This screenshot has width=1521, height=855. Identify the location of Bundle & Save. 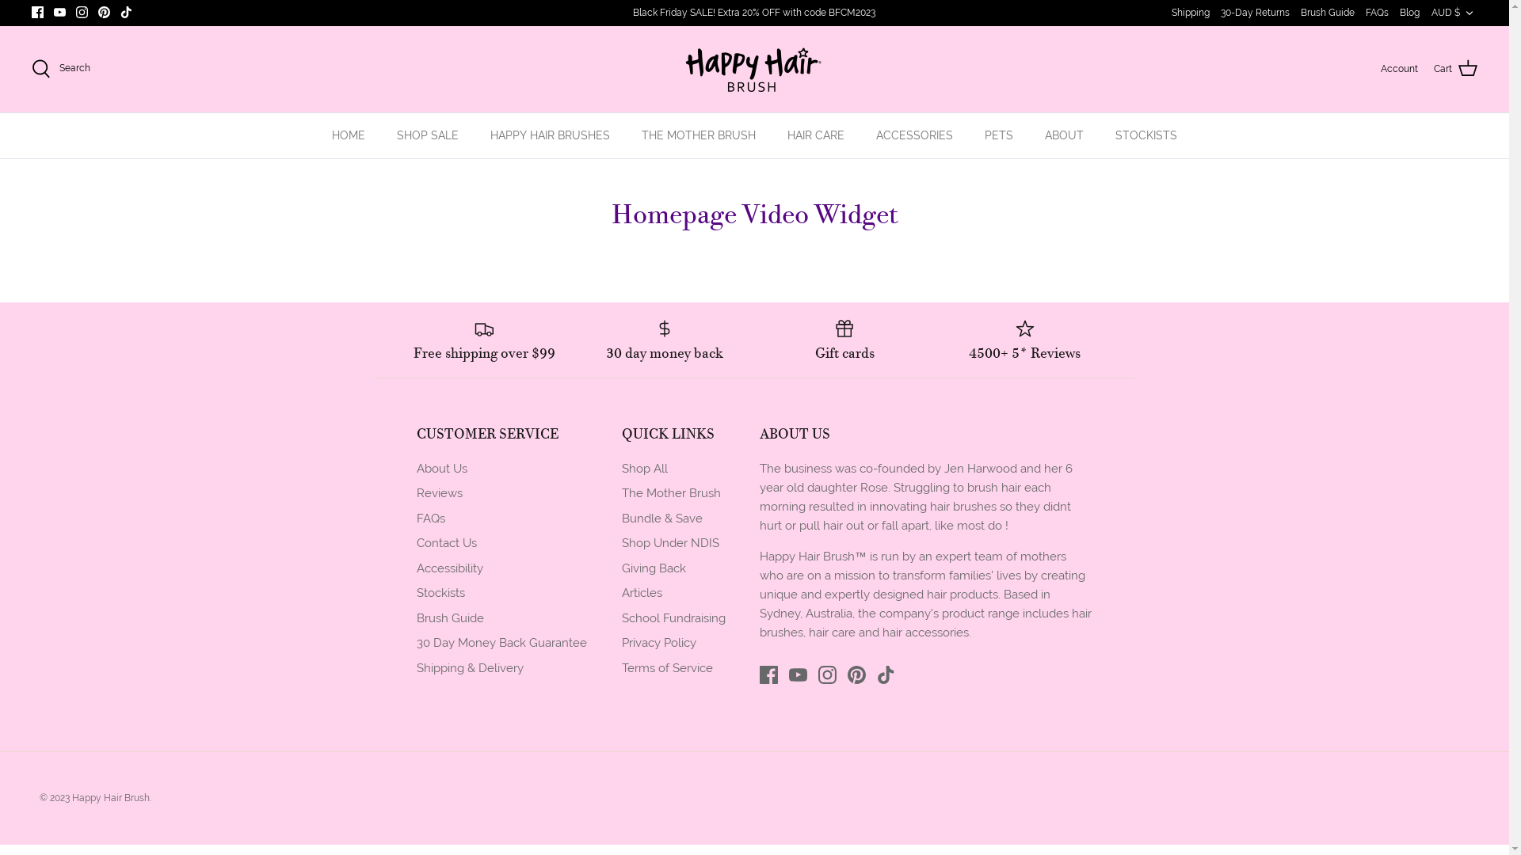
(661, 519).